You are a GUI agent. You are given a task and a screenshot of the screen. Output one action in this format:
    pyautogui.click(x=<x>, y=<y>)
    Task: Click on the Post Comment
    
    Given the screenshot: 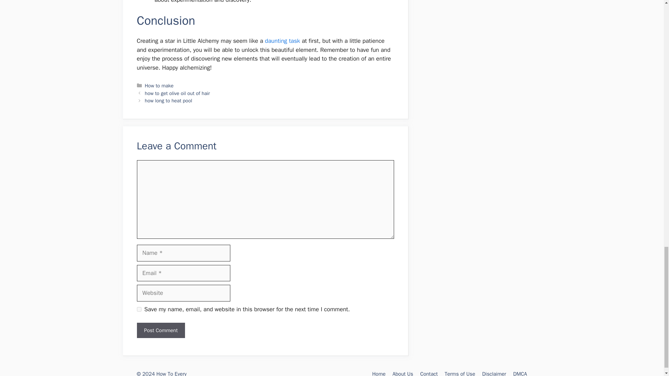 What is the action you would take?
    pyautogui.click(x=160, y=330)
    